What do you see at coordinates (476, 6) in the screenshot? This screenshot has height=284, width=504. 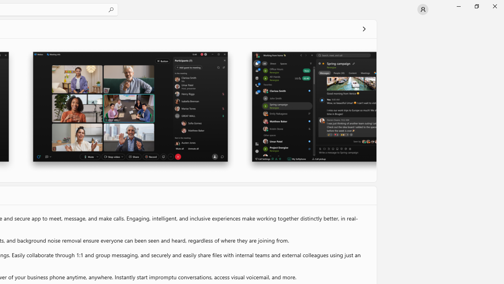 I see `Restore Microsoft Store` at bounding box center [476, 6].